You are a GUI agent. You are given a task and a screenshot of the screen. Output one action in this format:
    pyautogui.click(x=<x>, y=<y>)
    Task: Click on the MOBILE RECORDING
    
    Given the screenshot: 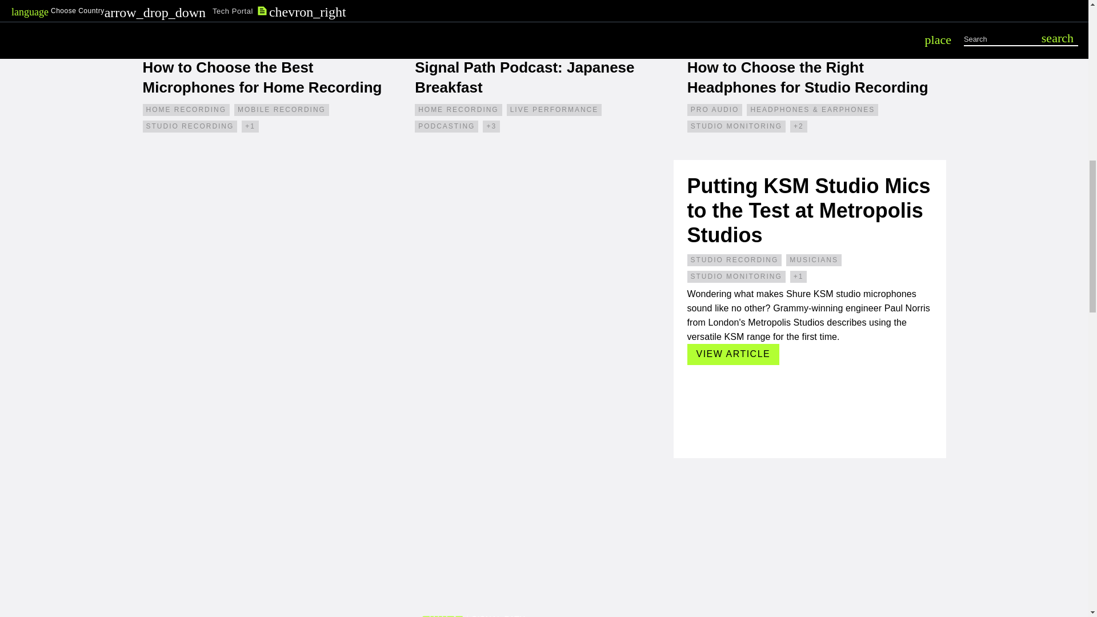 What is the action you would take?
    pyautogui.click(x=282, y=110)
    